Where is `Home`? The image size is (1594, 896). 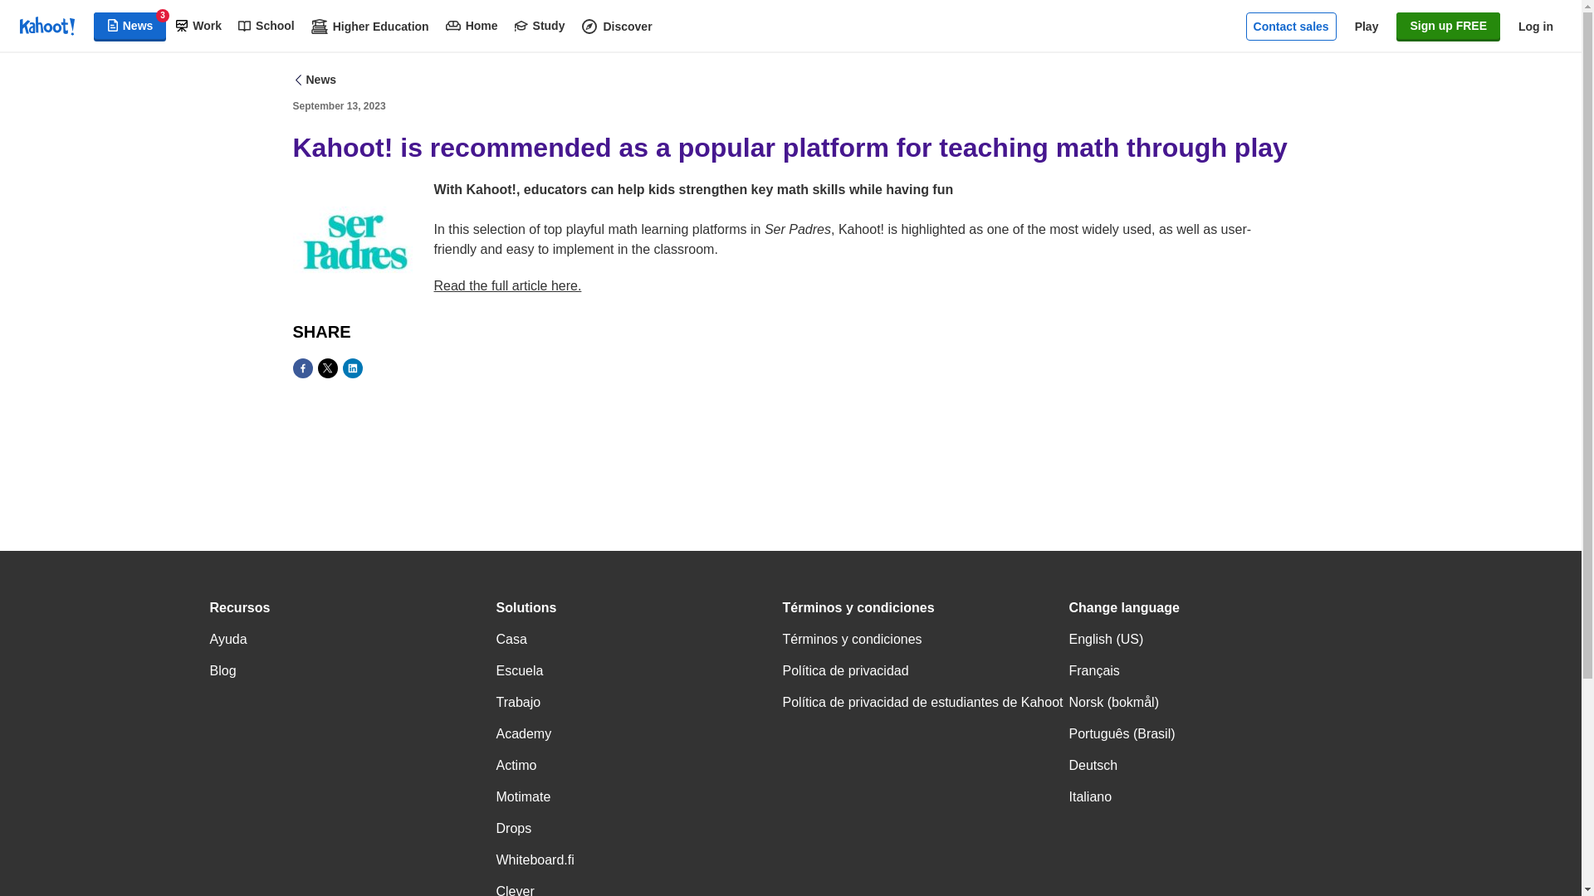 Home is located at coordinates (472, 26).